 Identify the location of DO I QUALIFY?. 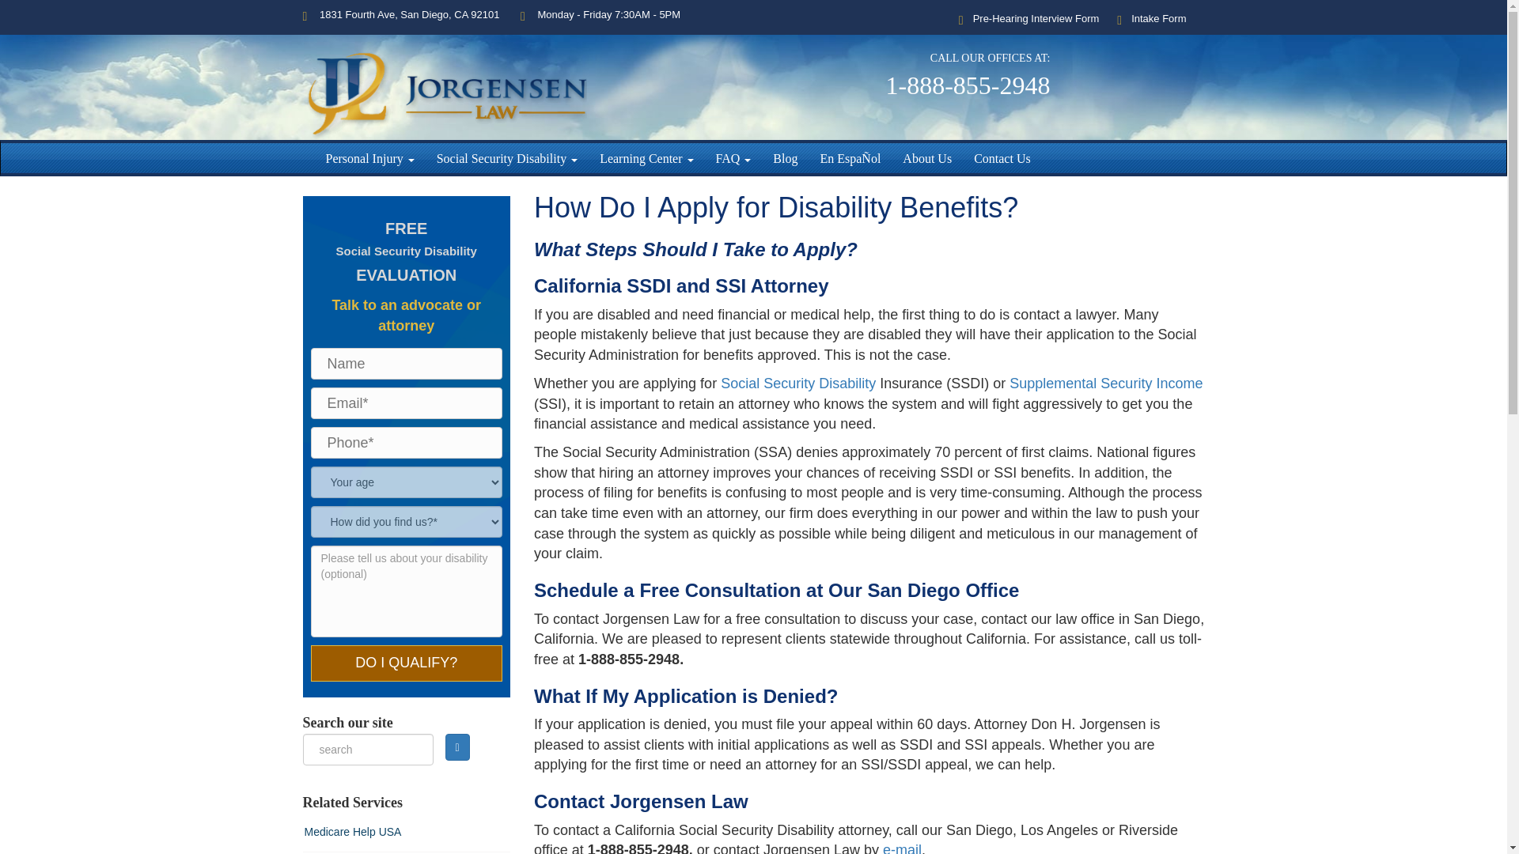
(406, 663).